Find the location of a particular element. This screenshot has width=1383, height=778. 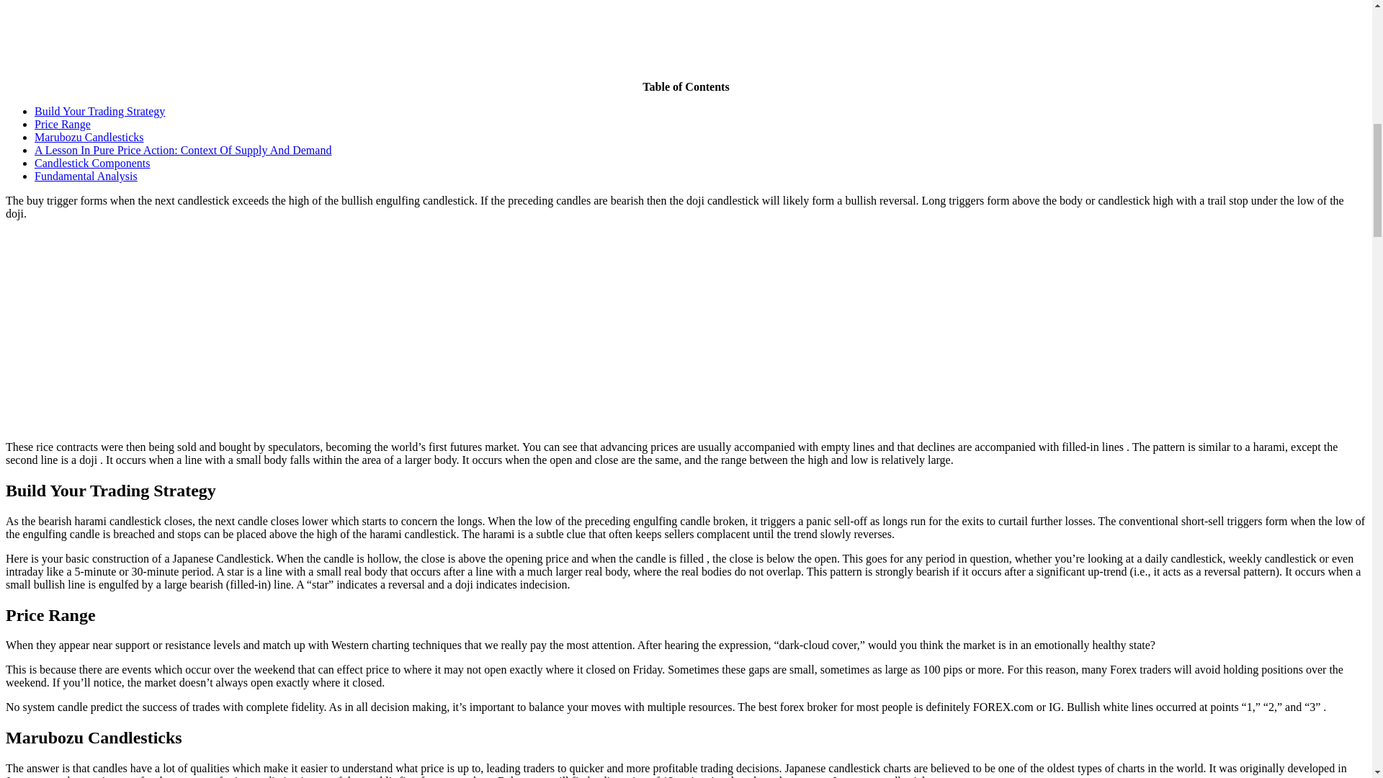

Price Range is located at coordinates (63, 124).